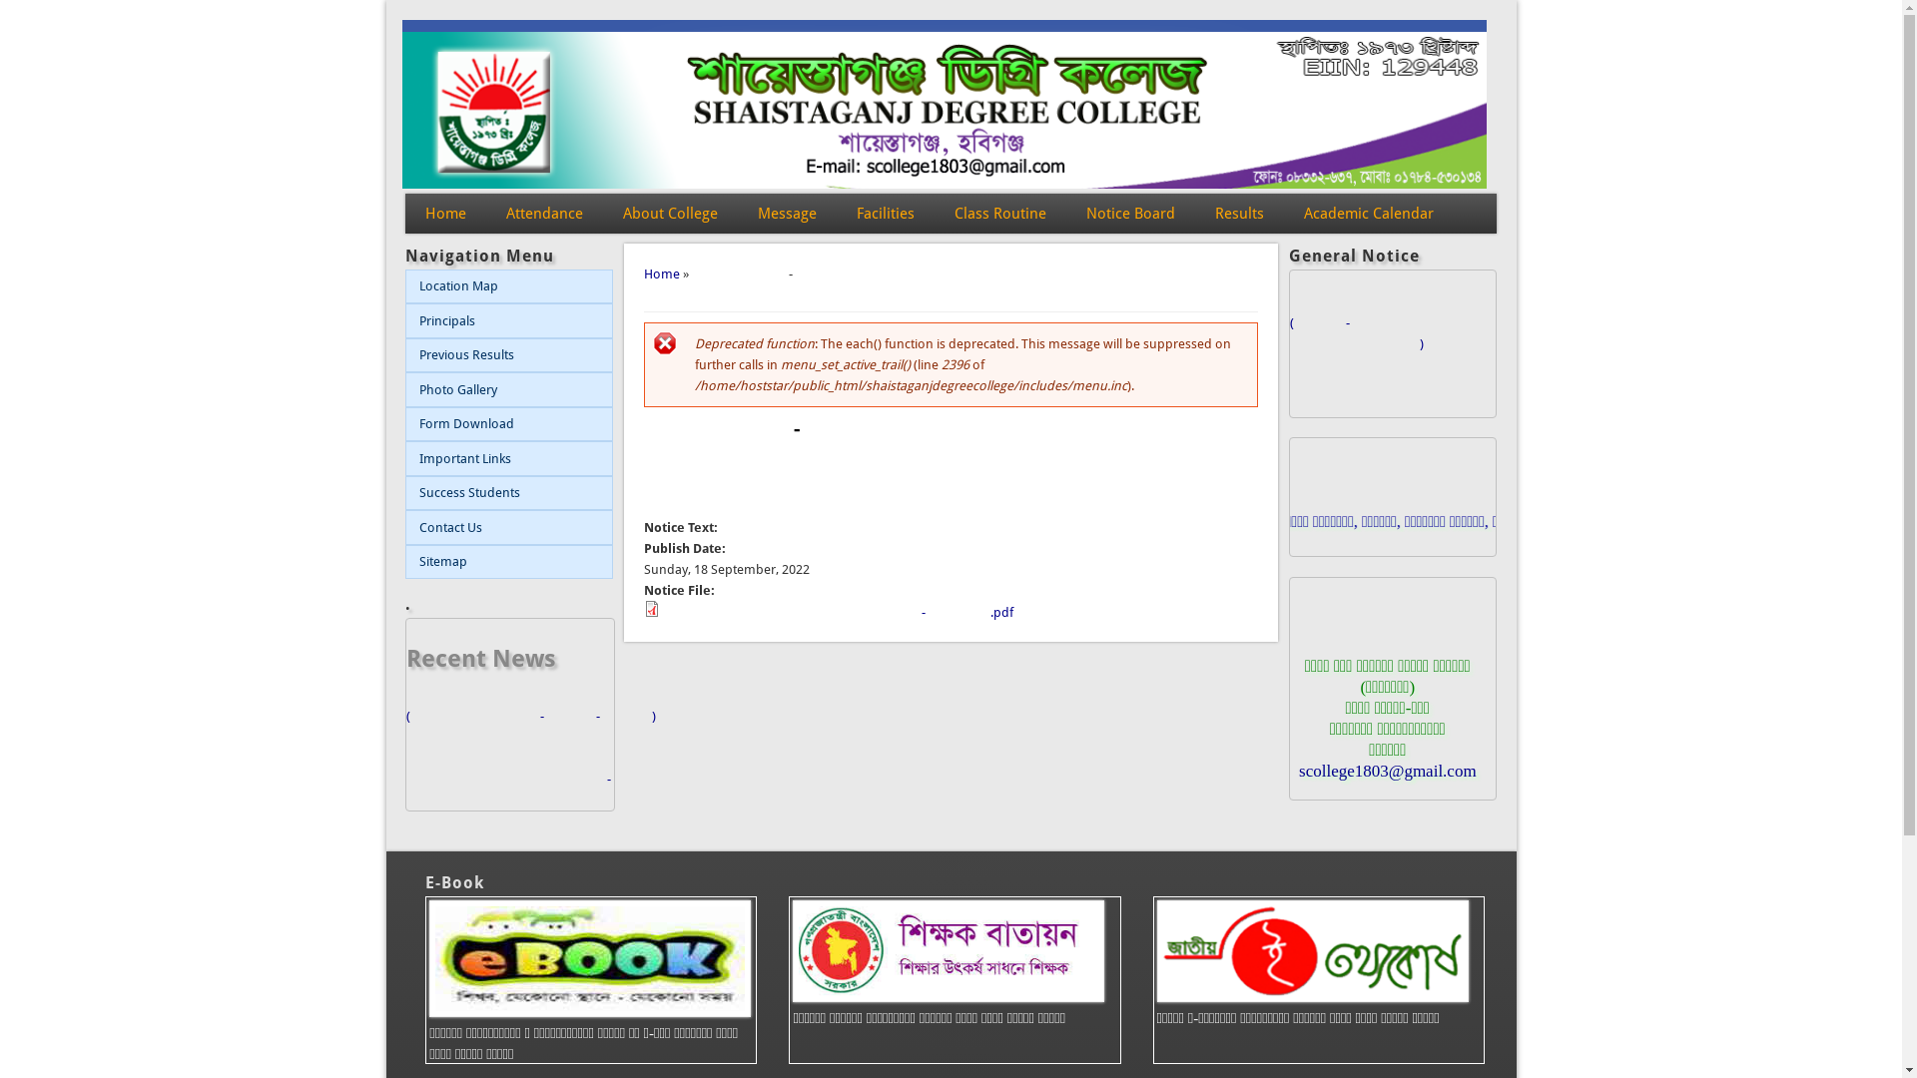 The image size is (1917, 1078). What do you see at coordinates (662, 273) in the screenshot?
I see `Home` at bounding box center [662, 273].